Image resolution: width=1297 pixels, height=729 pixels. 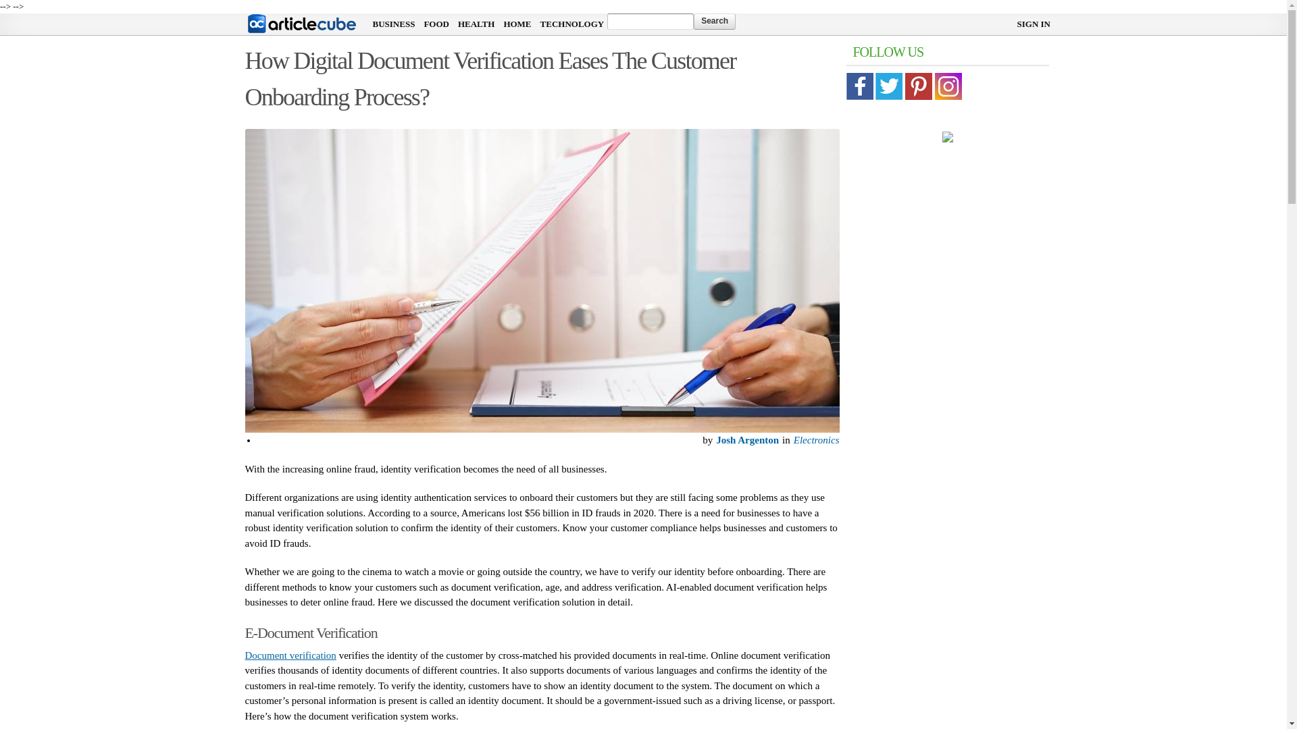 I want to click on Josh Argenton, so click(x=746, y=439).